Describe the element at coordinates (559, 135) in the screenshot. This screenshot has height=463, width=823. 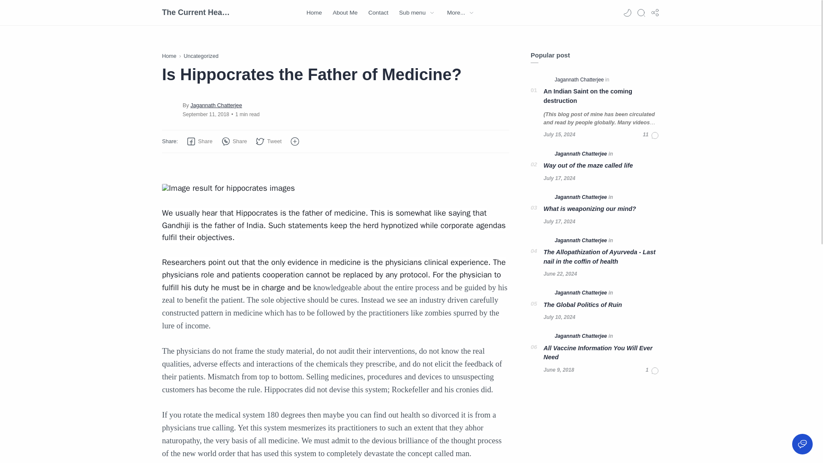
I see `Last updated: July 15, 2024` at that location.